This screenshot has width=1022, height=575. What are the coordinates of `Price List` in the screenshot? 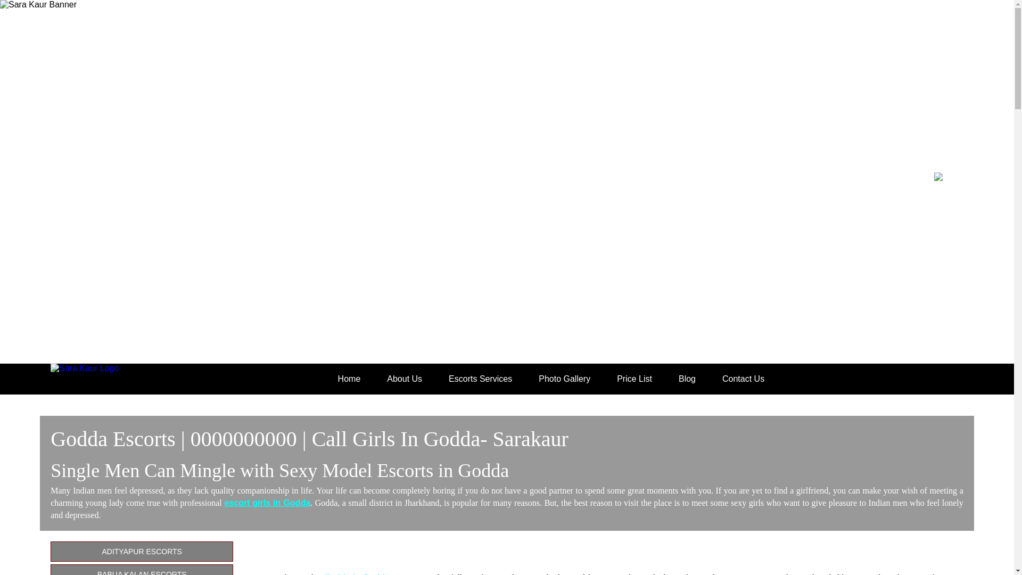 It's located at (634, 379).